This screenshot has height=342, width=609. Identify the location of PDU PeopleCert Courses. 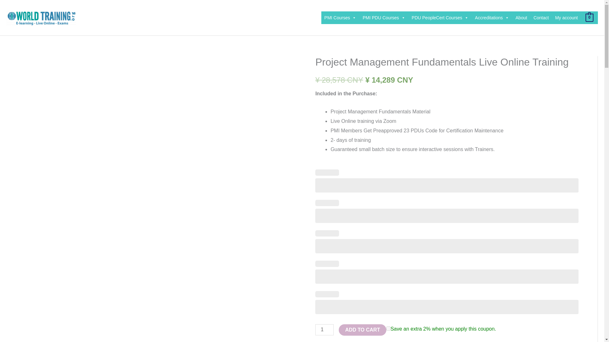
(440, 17).